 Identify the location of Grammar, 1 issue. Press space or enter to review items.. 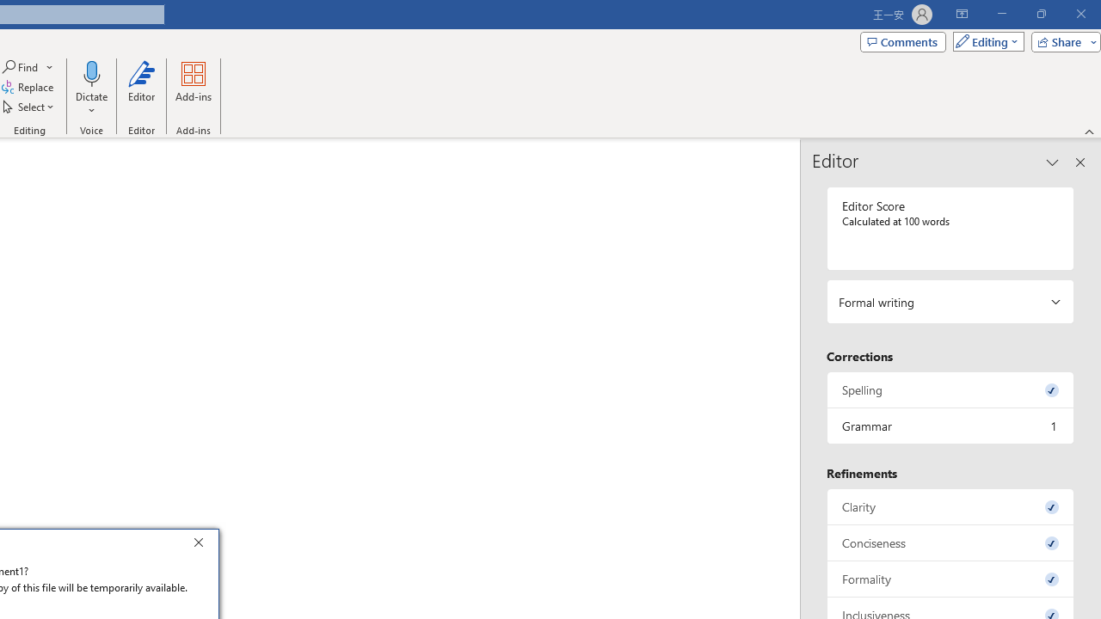
(950, 426).